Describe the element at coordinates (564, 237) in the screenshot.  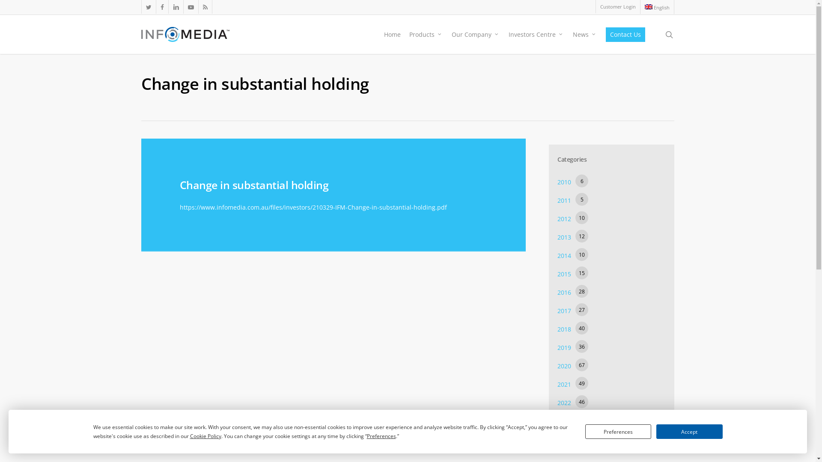
I see `2013` at that location.